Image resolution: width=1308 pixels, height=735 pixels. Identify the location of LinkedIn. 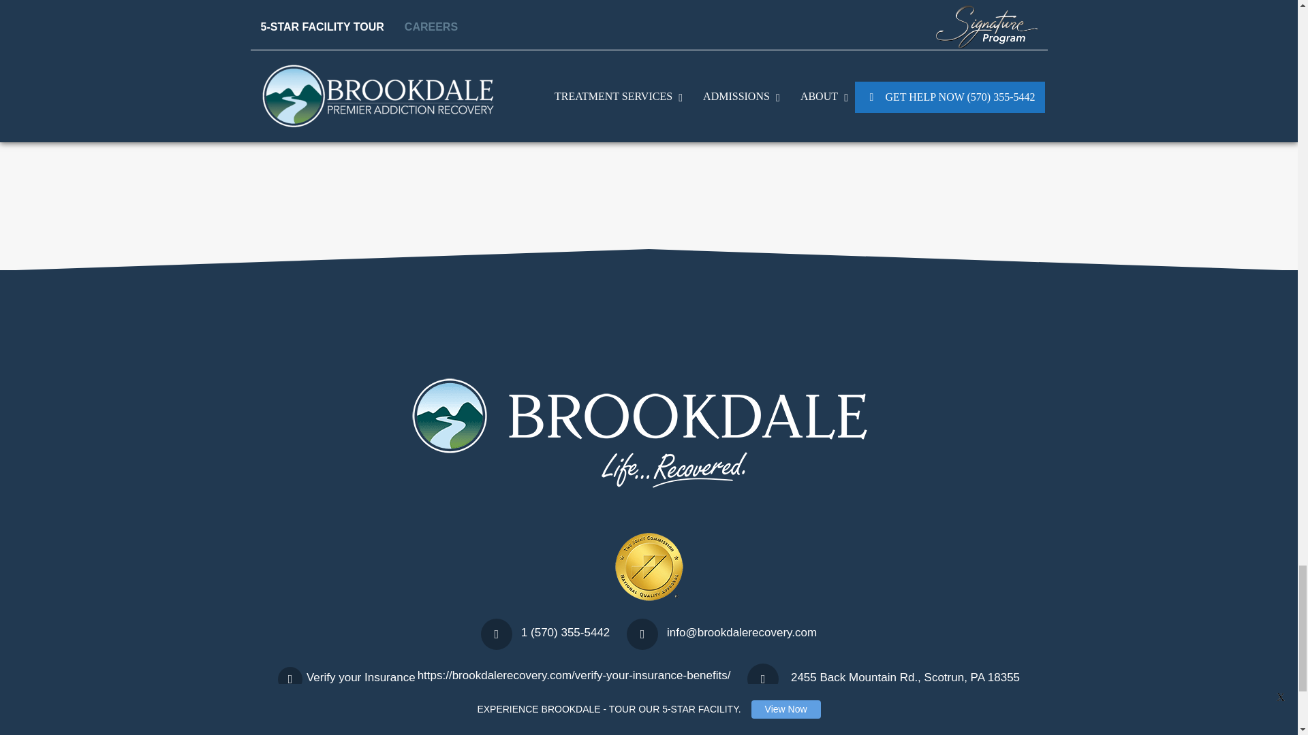
(711, 724).